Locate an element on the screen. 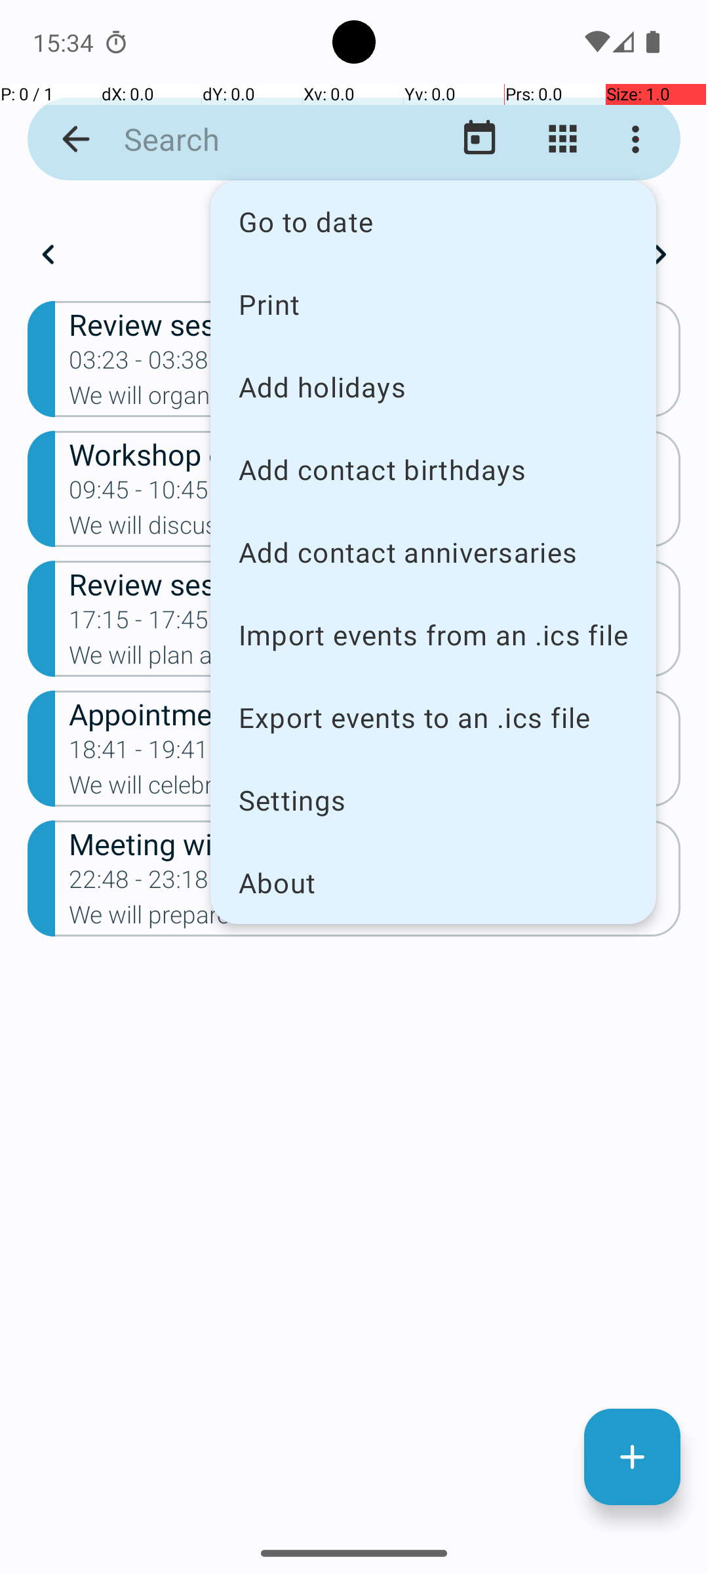 The width and height of the screenshot is (708, 1574). Go to date is located at coordinates (433, 222).